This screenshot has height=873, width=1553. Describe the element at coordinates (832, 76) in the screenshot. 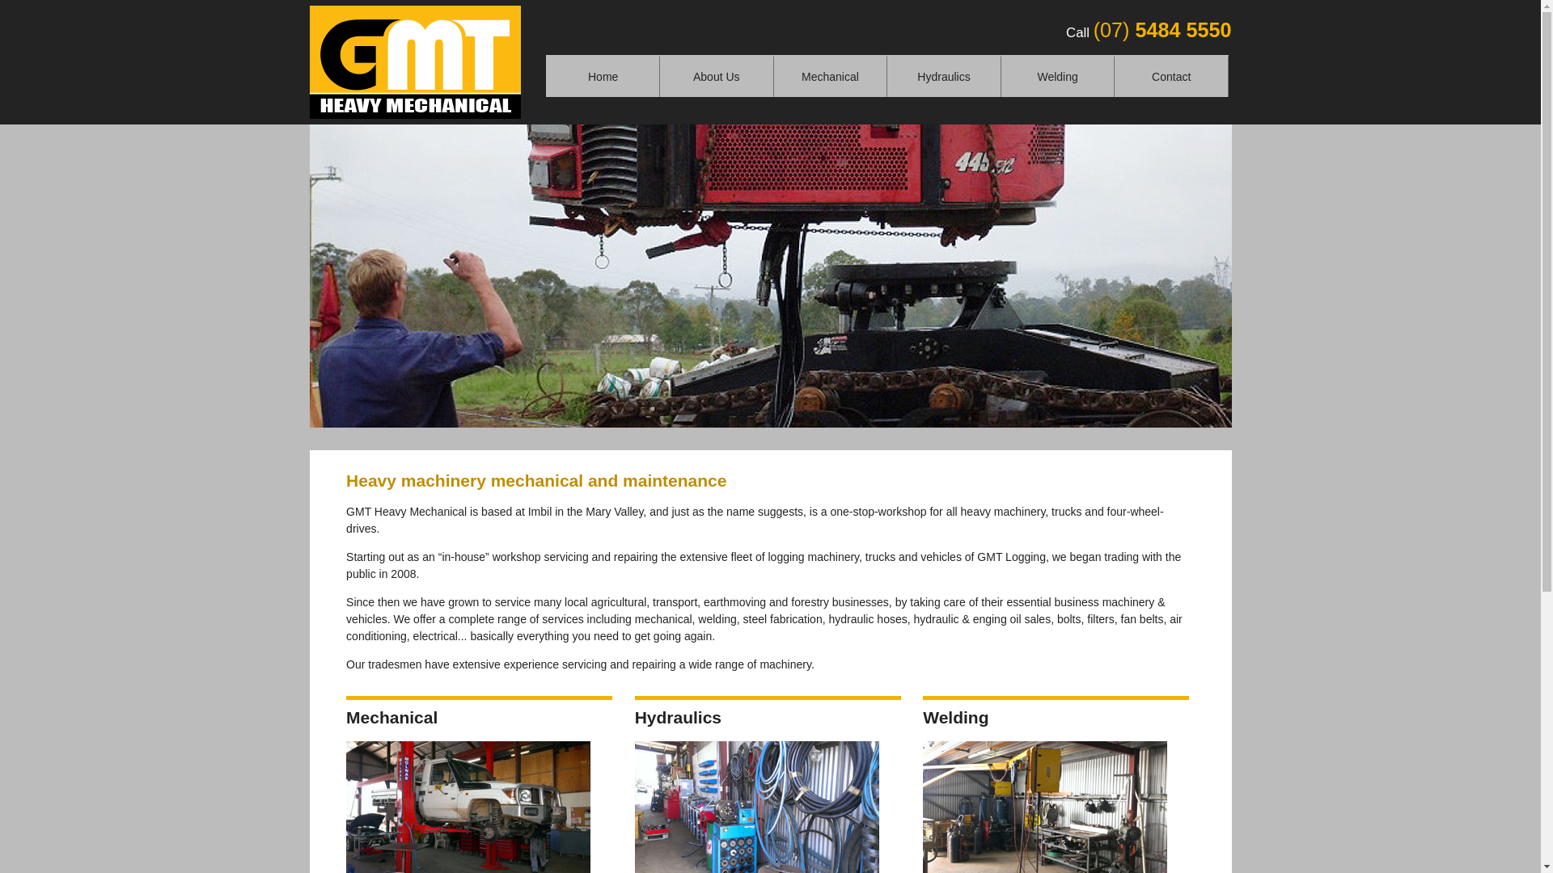

I see `Mechanical` at that location.